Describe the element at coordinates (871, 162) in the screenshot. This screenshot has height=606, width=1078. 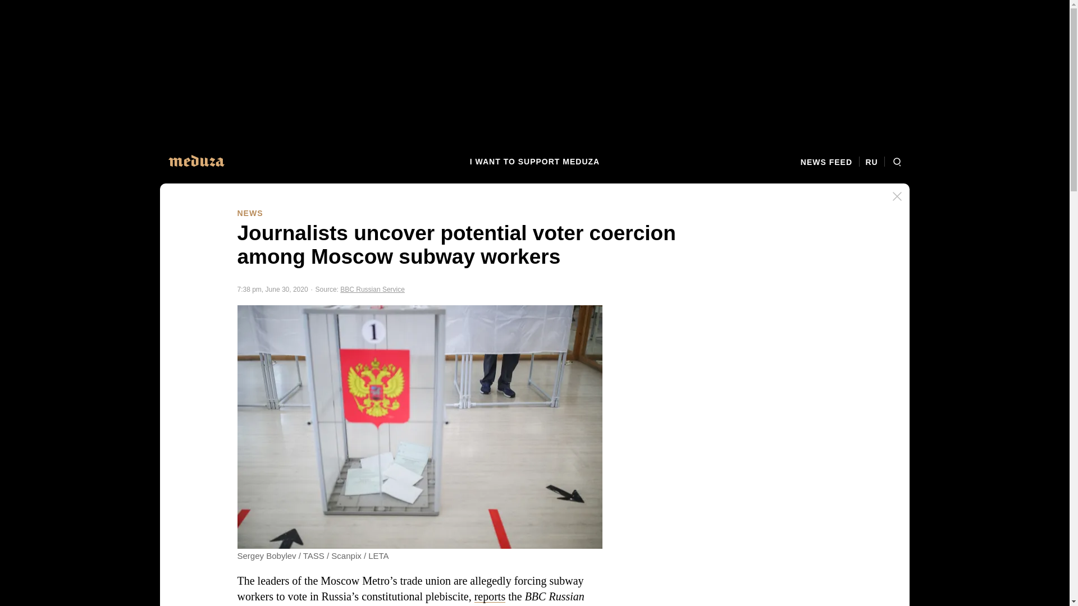
I see `RU` at that location.